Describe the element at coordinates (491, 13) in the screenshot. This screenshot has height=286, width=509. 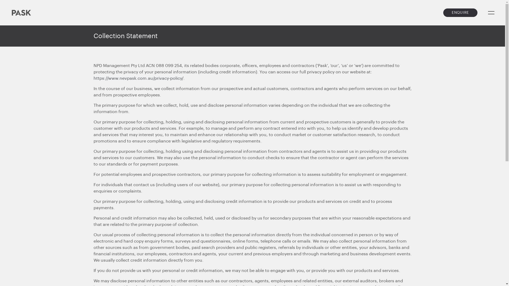
I see `Menu` at that location.